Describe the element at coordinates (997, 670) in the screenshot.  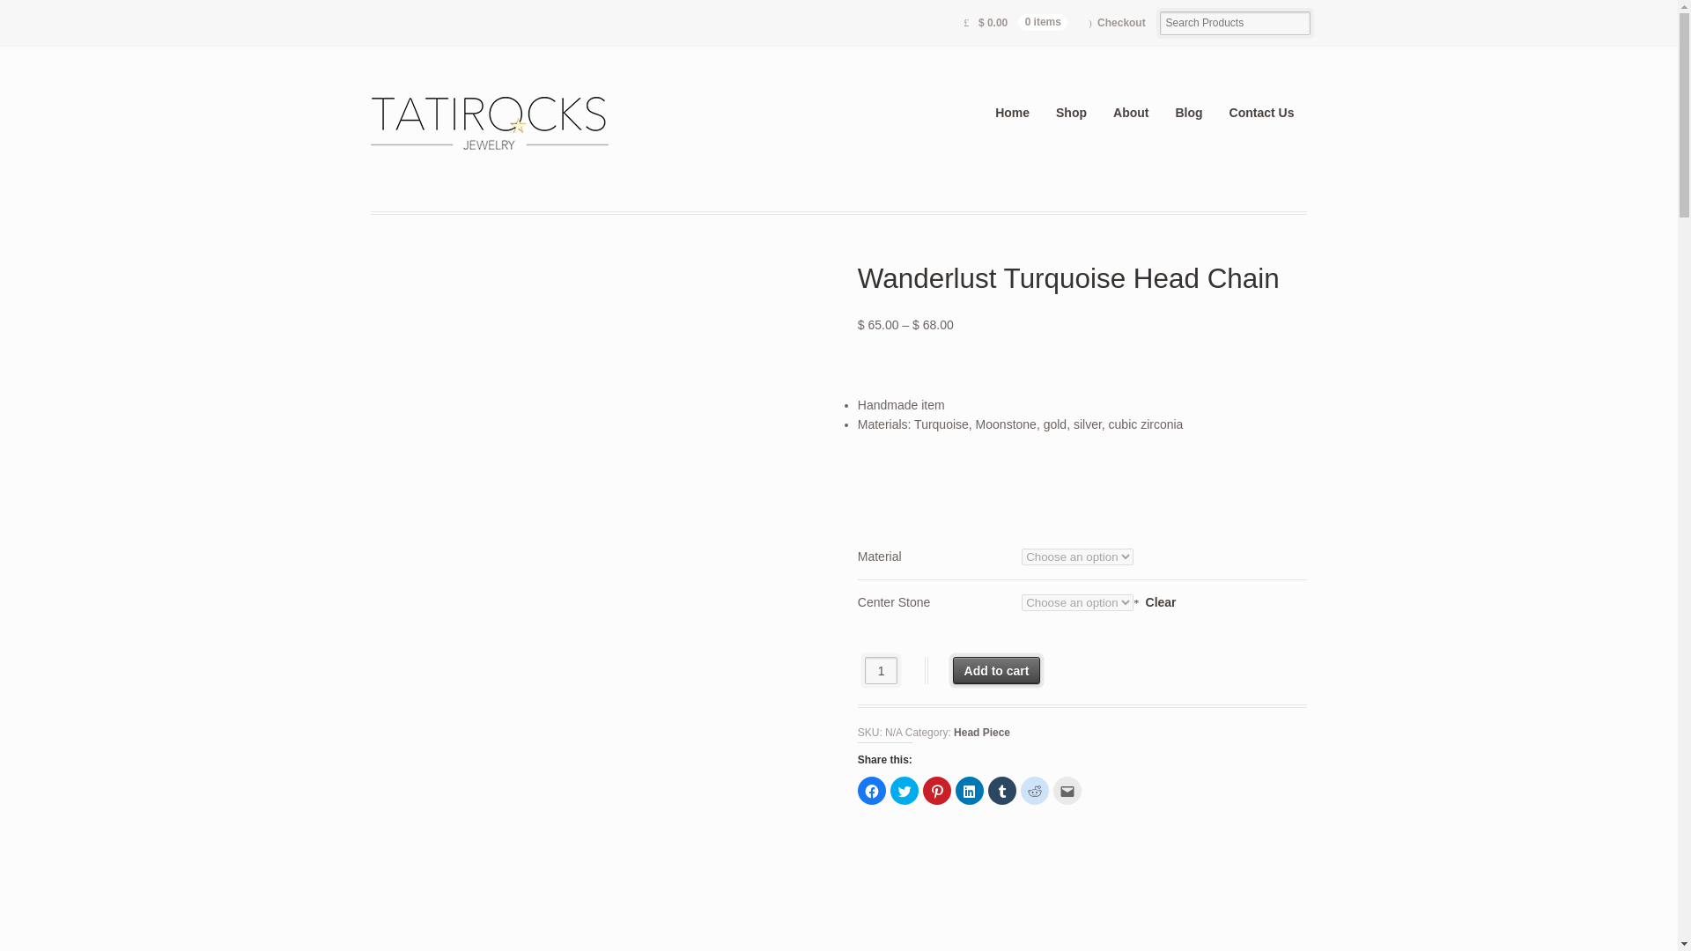
I see `Add to cart` at that location.